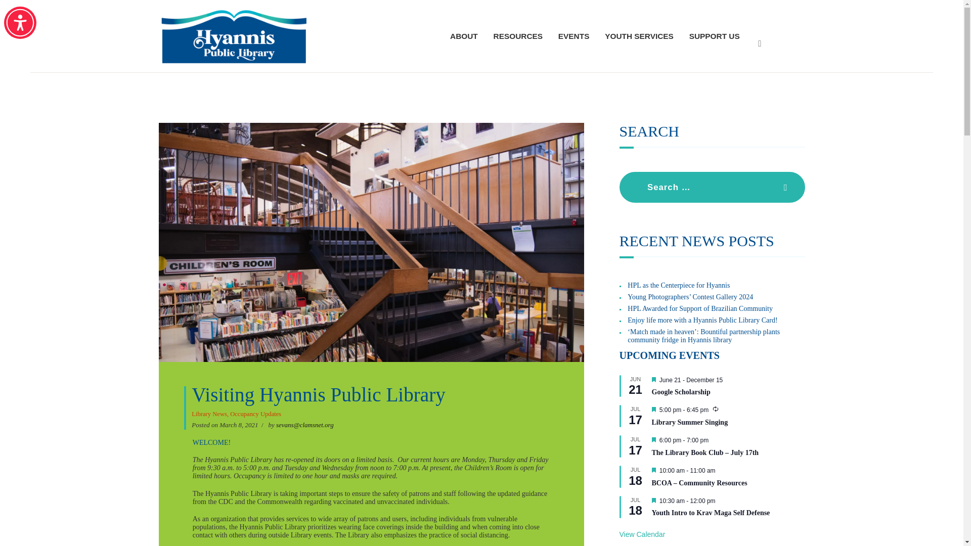 The width and height of the screenshot is (971, 546). What do you see at coordinates (464, 36) in the screenshot?
I see `ABOUT` at bounding box center [464, 36].